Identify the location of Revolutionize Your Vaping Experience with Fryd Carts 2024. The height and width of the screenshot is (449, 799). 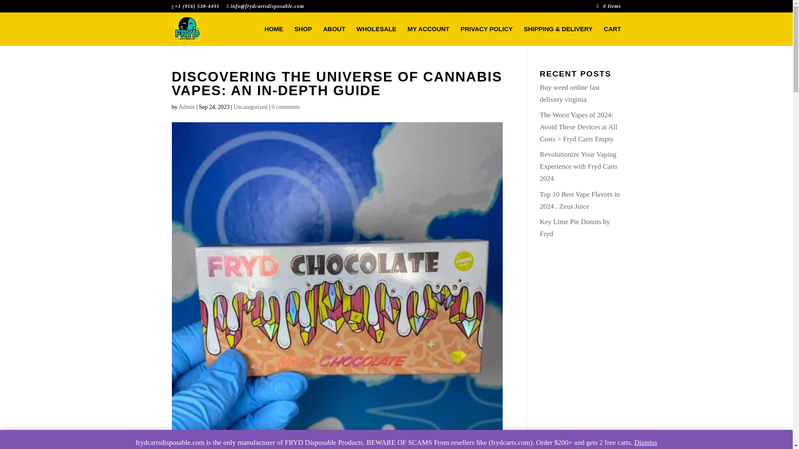
(578, 166).